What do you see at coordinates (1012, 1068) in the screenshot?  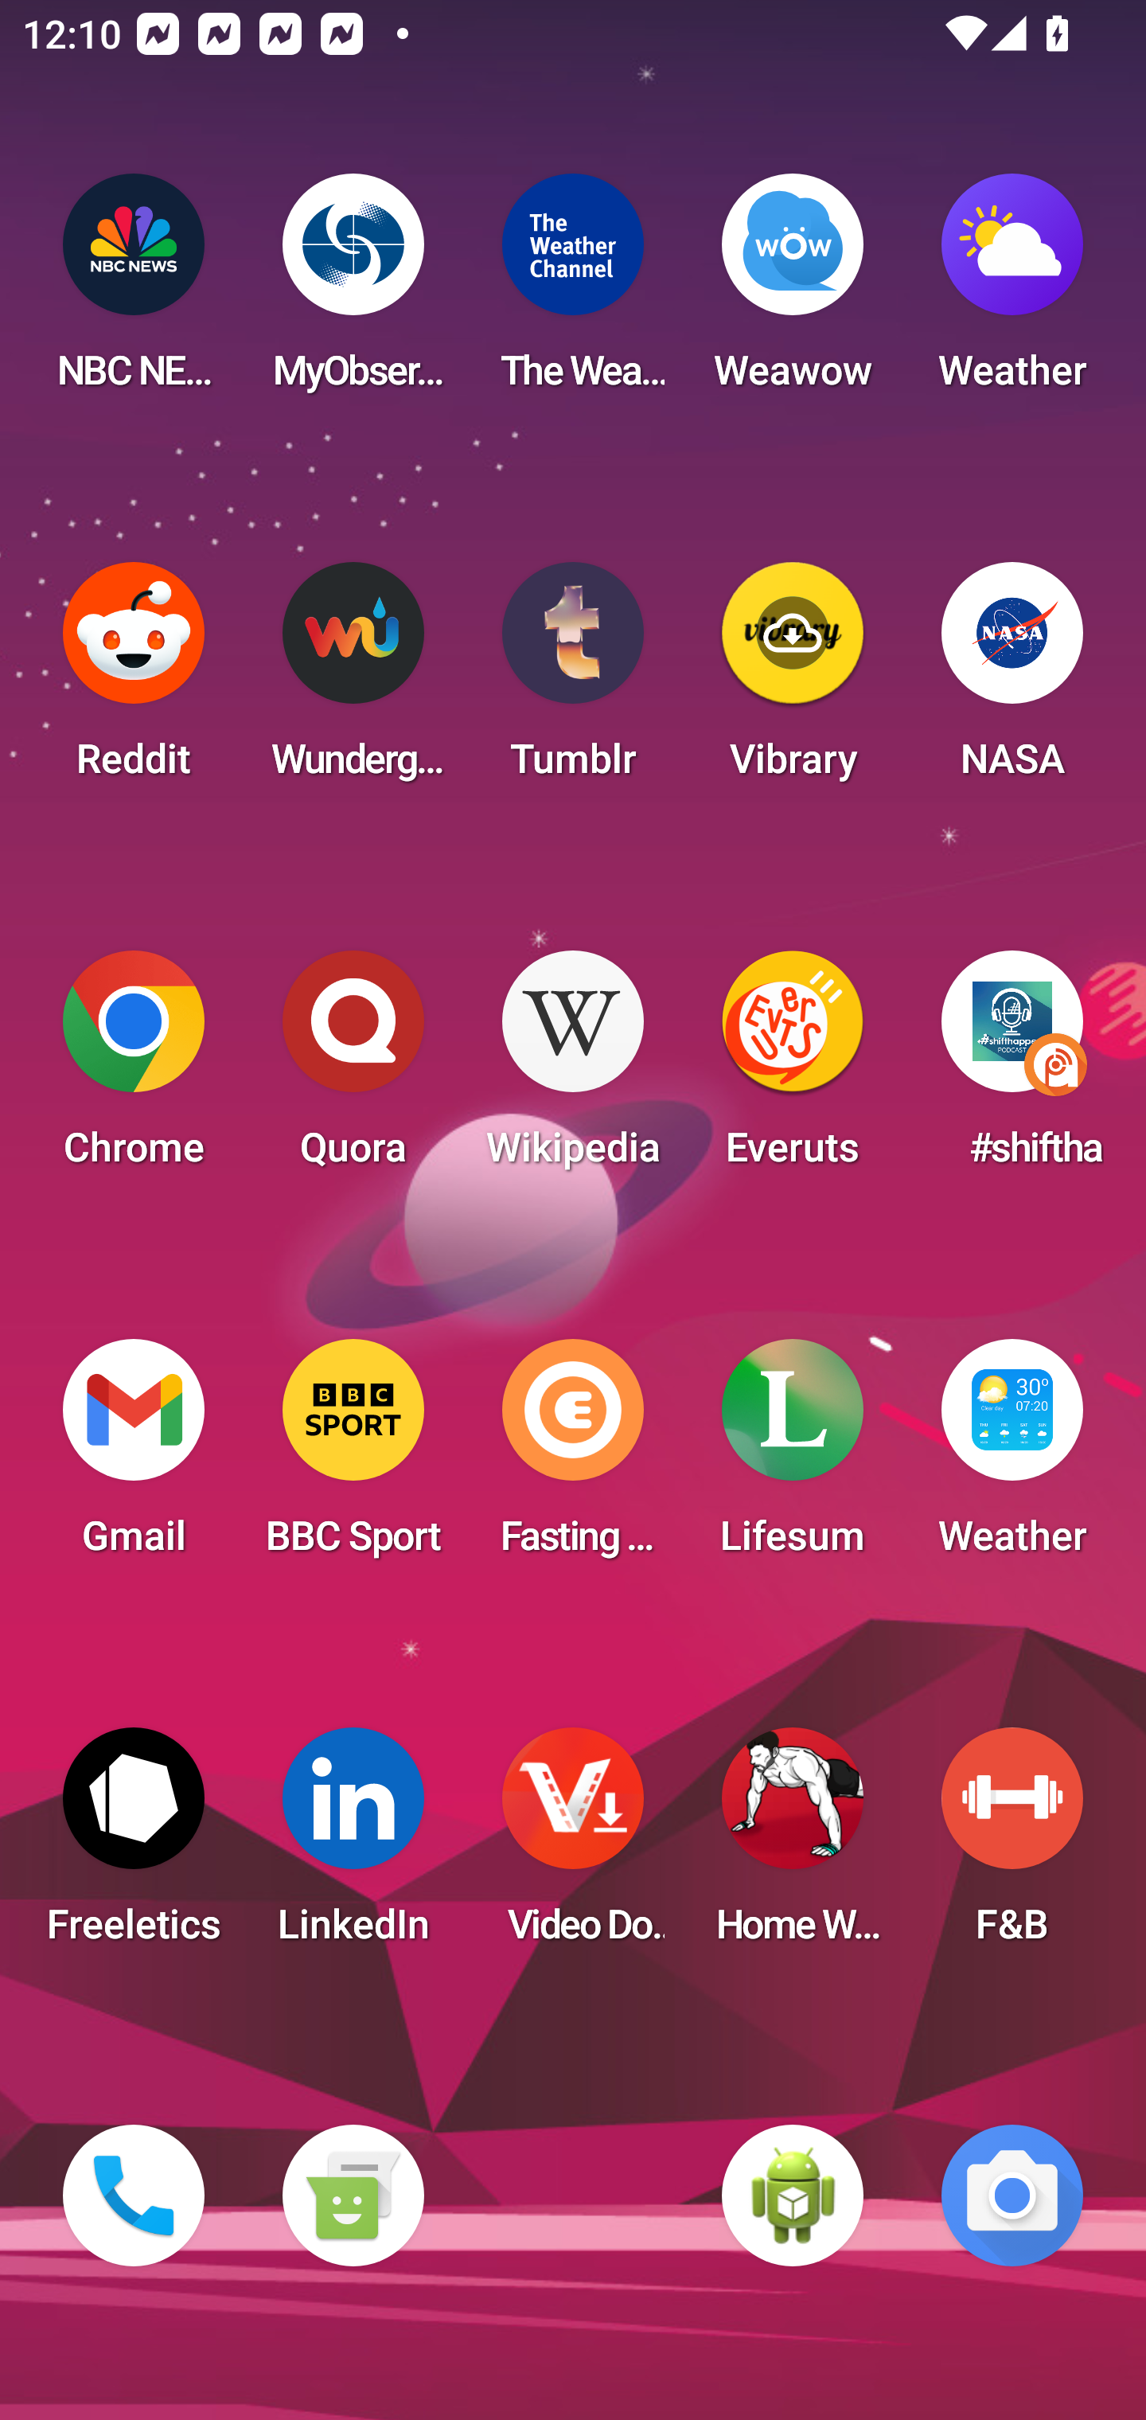 I see `#shifthappens in the Digital Workplace Podcast` at bounding box center [1012, 1068].